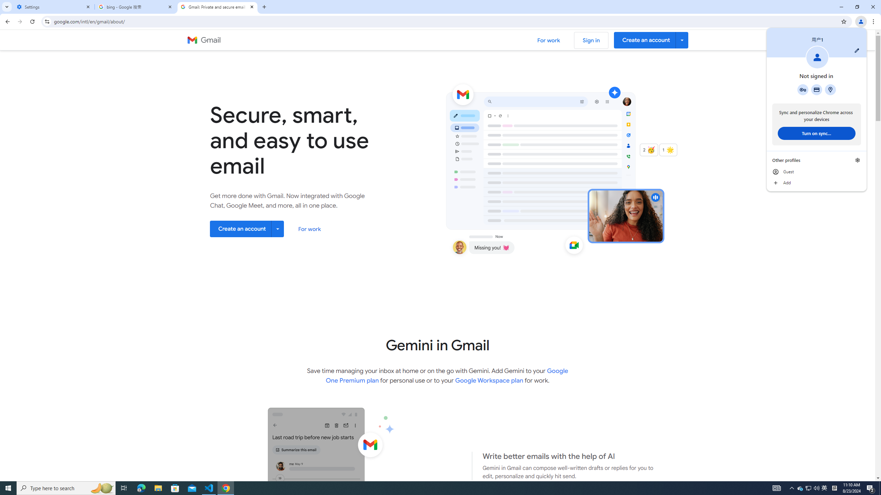 Image resolution: width=881 pixels, height=495 pixels. I want to click on AutomationID: 4105, so click(776, 488).